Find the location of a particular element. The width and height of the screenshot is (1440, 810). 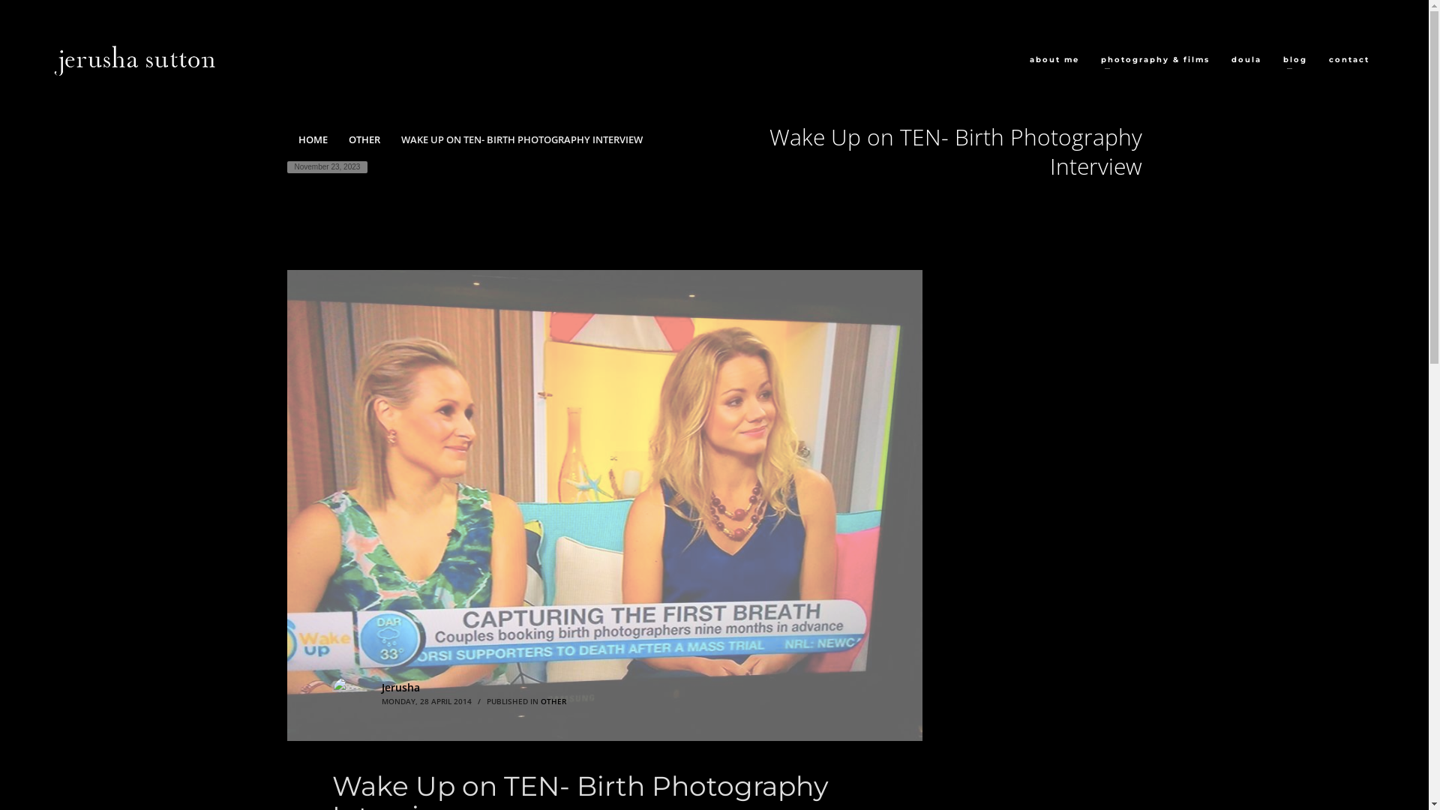

doula is located at coordinates (1246, 60).